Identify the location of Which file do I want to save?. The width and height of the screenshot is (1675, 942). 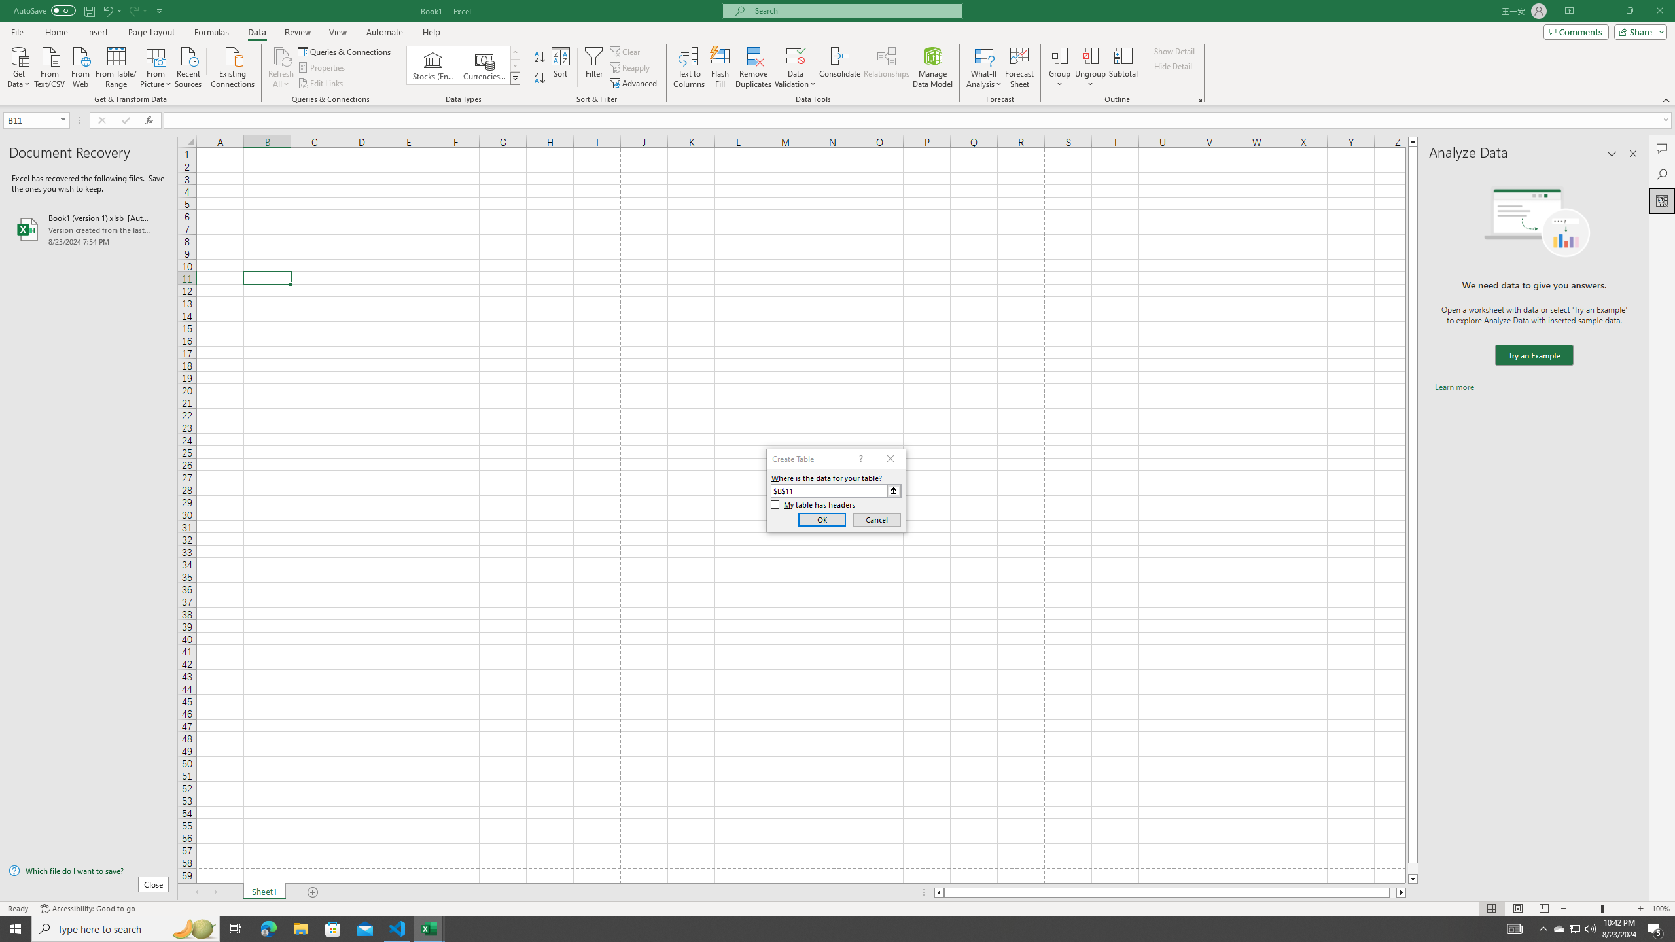
(88, 871).